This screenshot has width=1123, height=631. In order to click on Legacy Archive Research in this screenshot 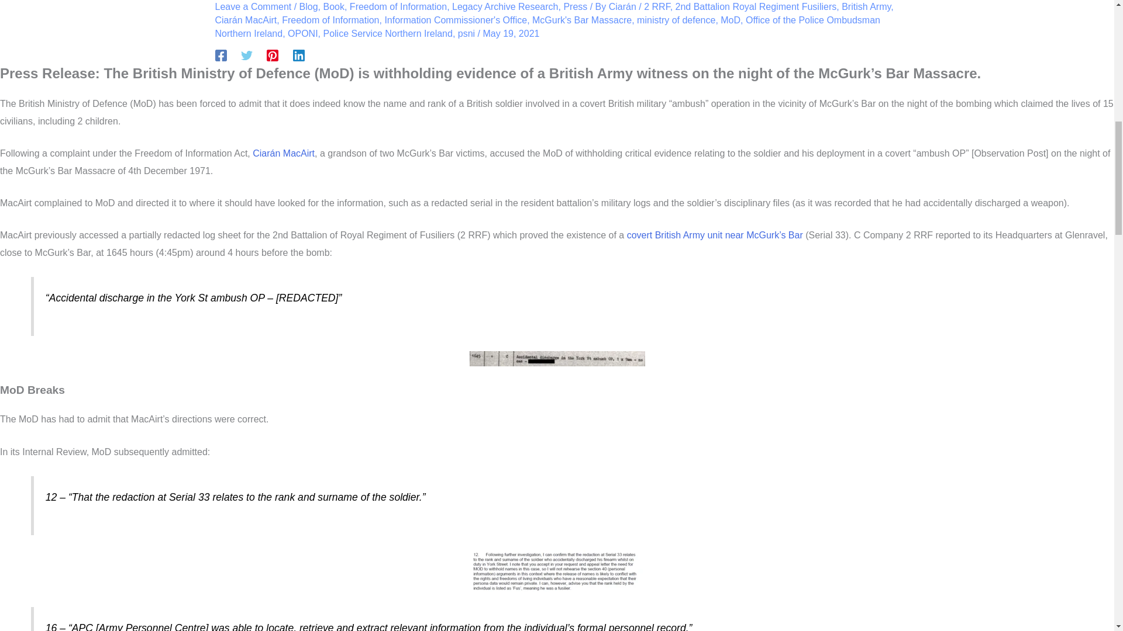, I will do `click(505, 7)`.